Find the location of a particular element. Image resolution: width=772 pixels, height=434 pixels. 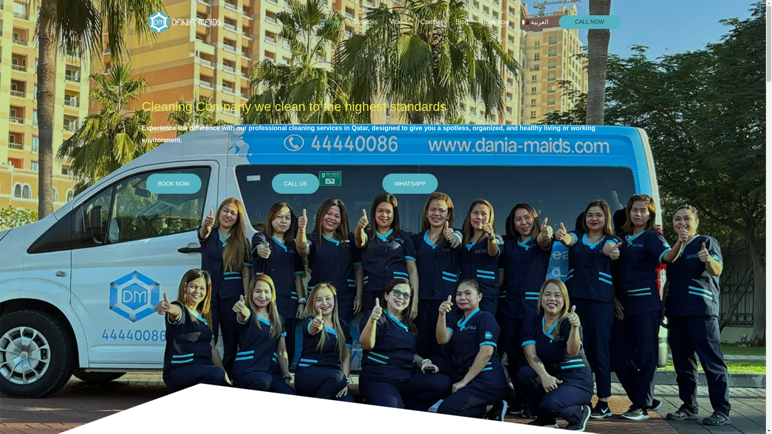

About is located at coordinates (399, 22).